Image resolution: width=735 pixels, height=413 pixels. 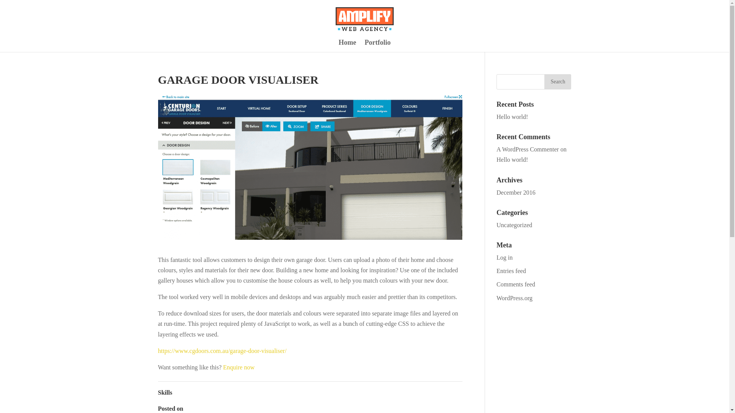 What do you see at coordinates (511, 271) in the screenshot?
I see `Entries feed` at bounding box center [511, 271].